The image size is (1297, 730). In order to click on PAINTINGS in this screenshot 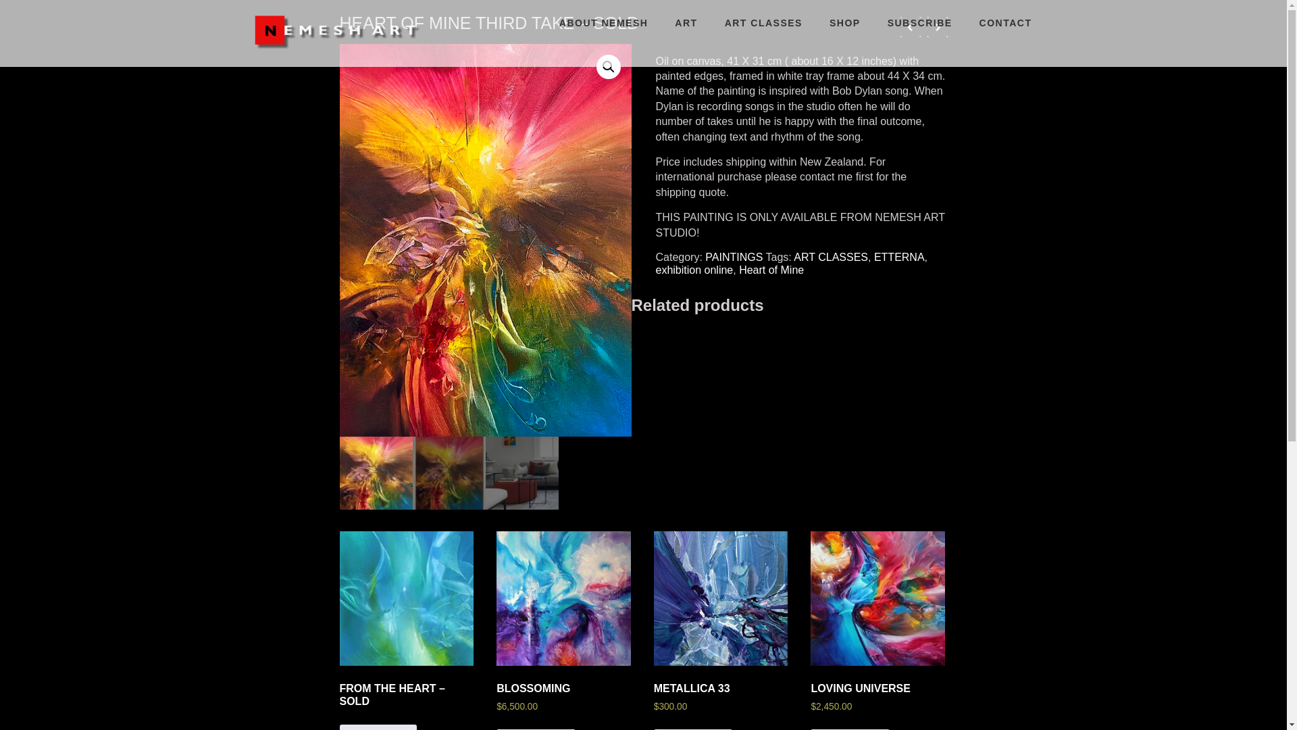, I will do `click(734, 257)`.